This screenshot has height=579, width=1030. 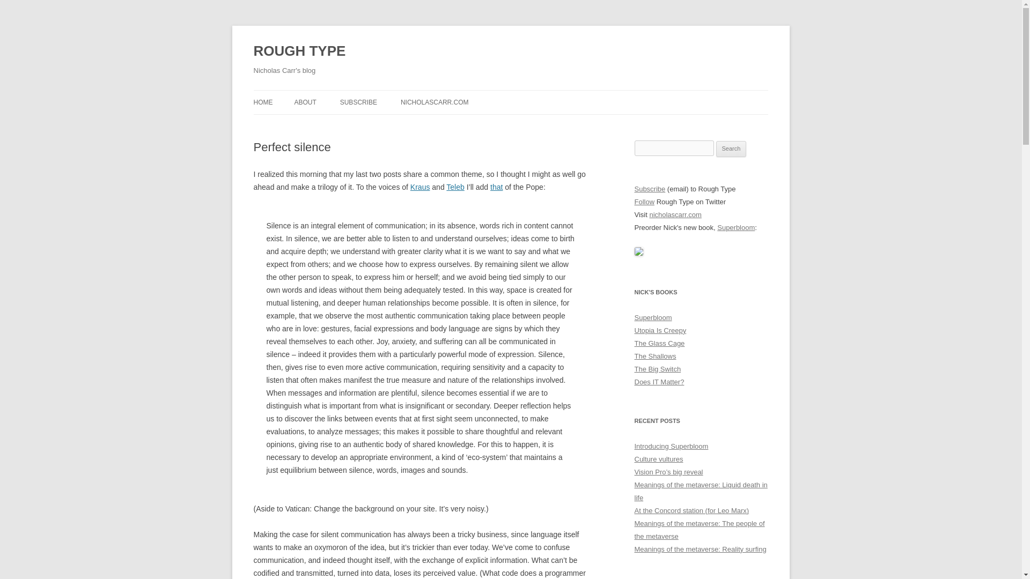 What do you see at coordinates (659, 343) in the screenshot?
I see `The Glass Cage` at bounding box center [659, 343].